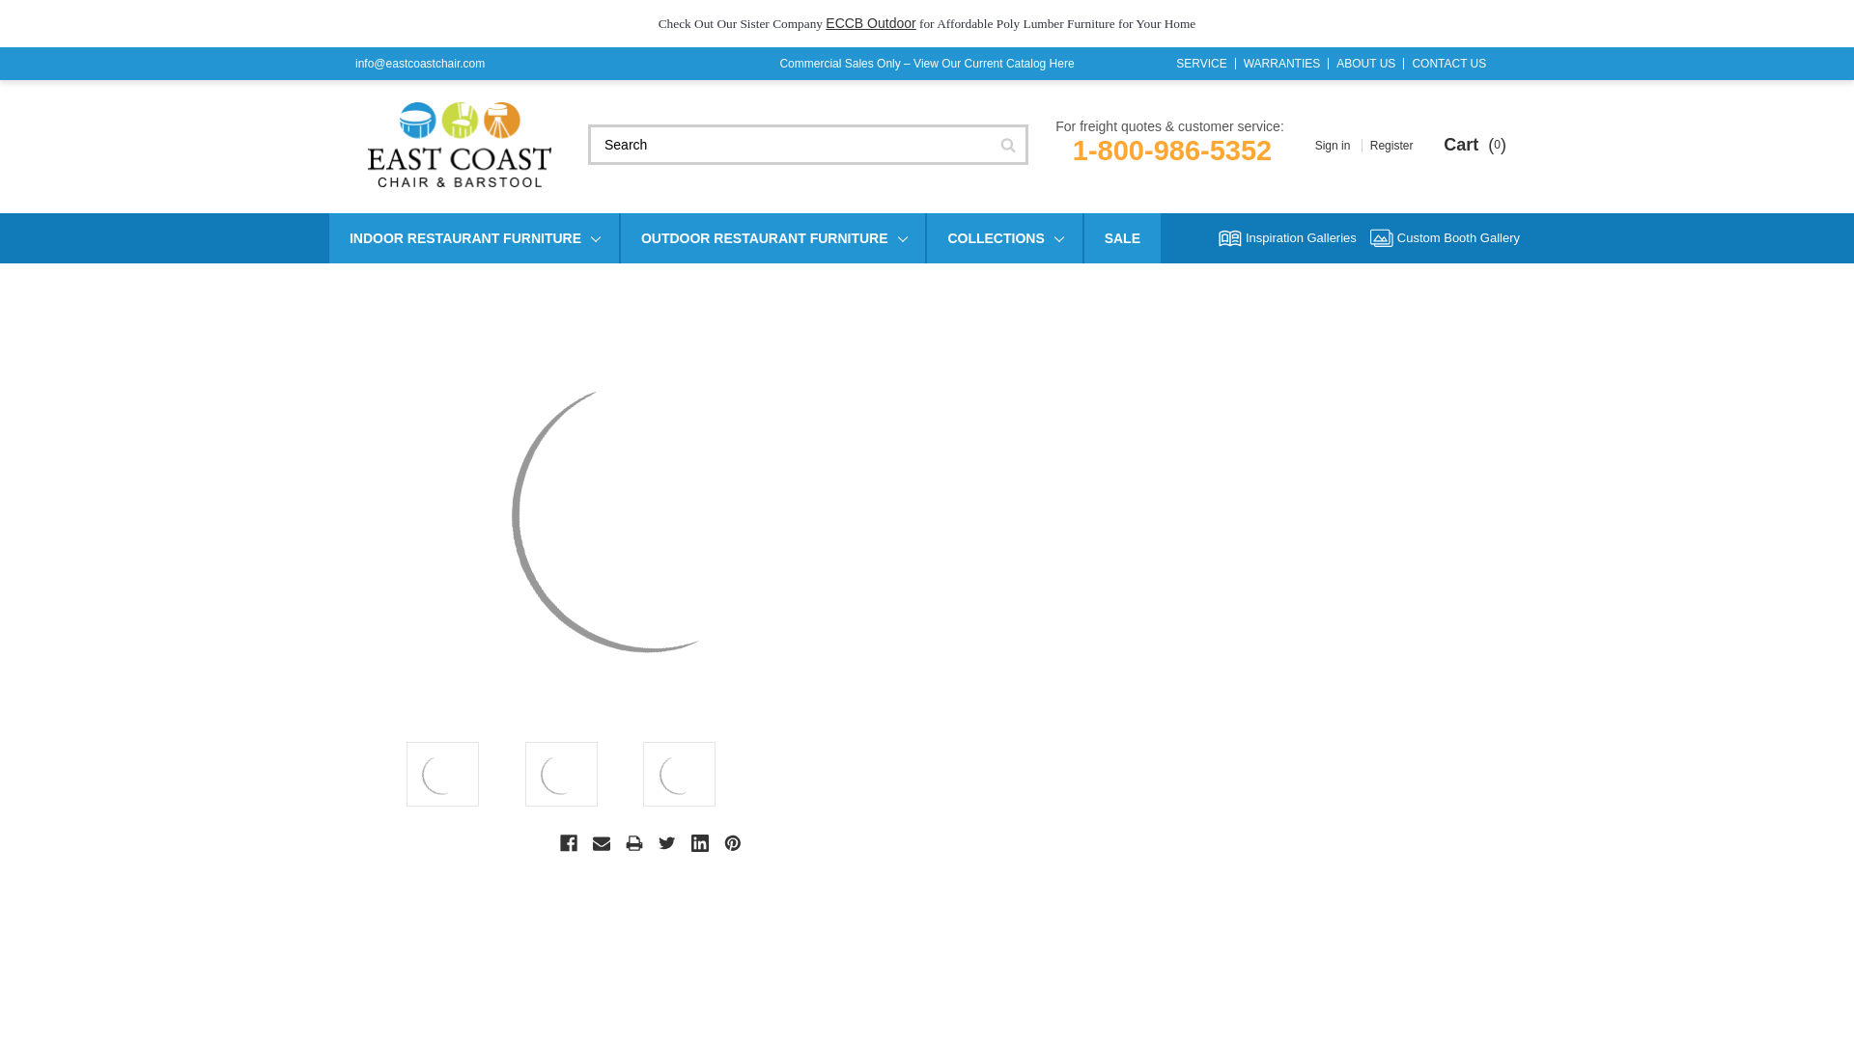 Image resolution: width=1854 pixels, height=1042 pixels. I want to click on East Coast Chair and Barstool, so click(459, 145).